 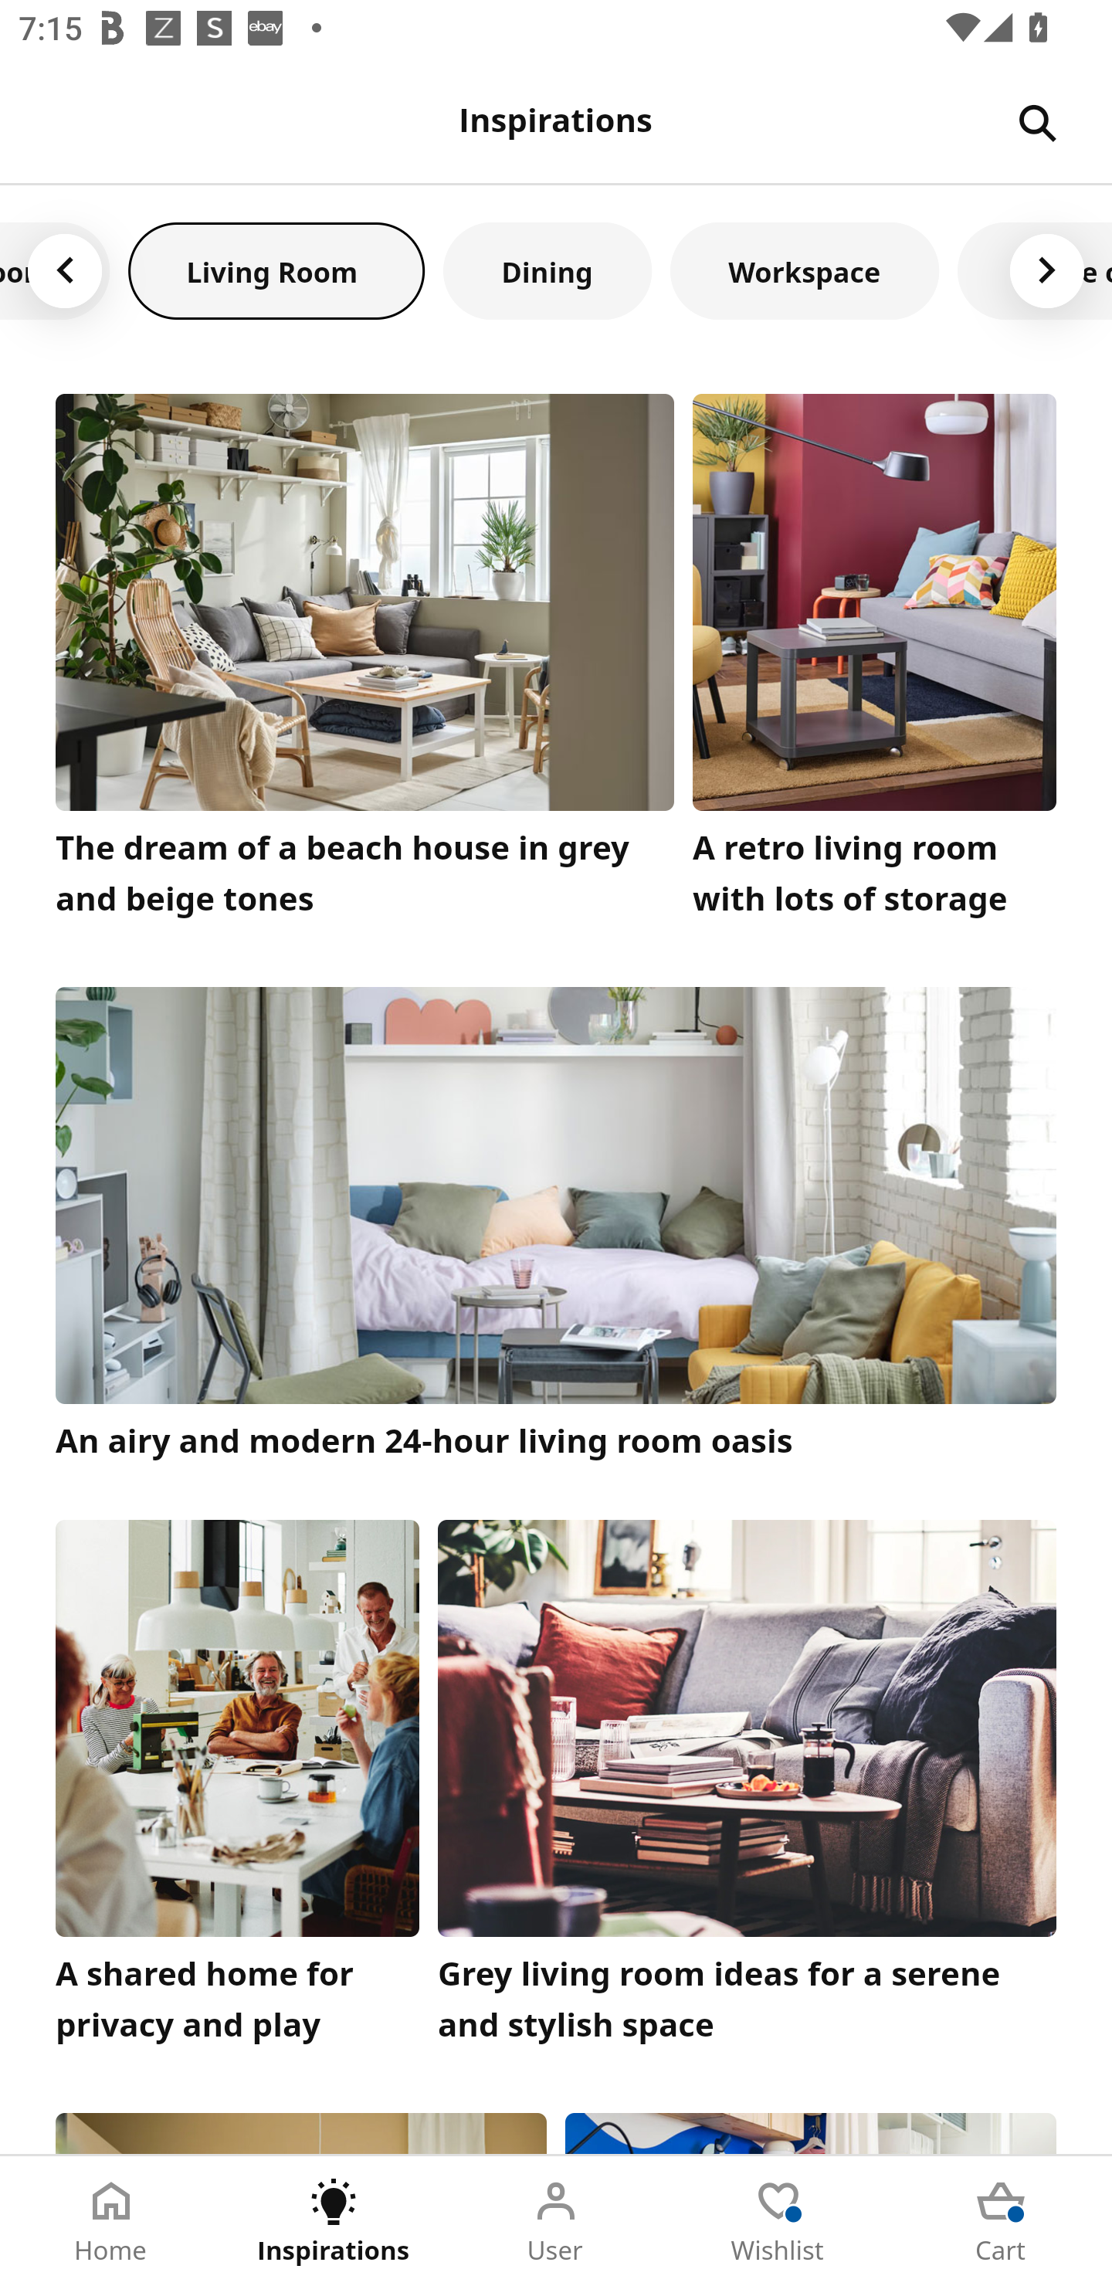 I want to click on Cart
Tab 5 of 5, so click(x=1001, y=2221).